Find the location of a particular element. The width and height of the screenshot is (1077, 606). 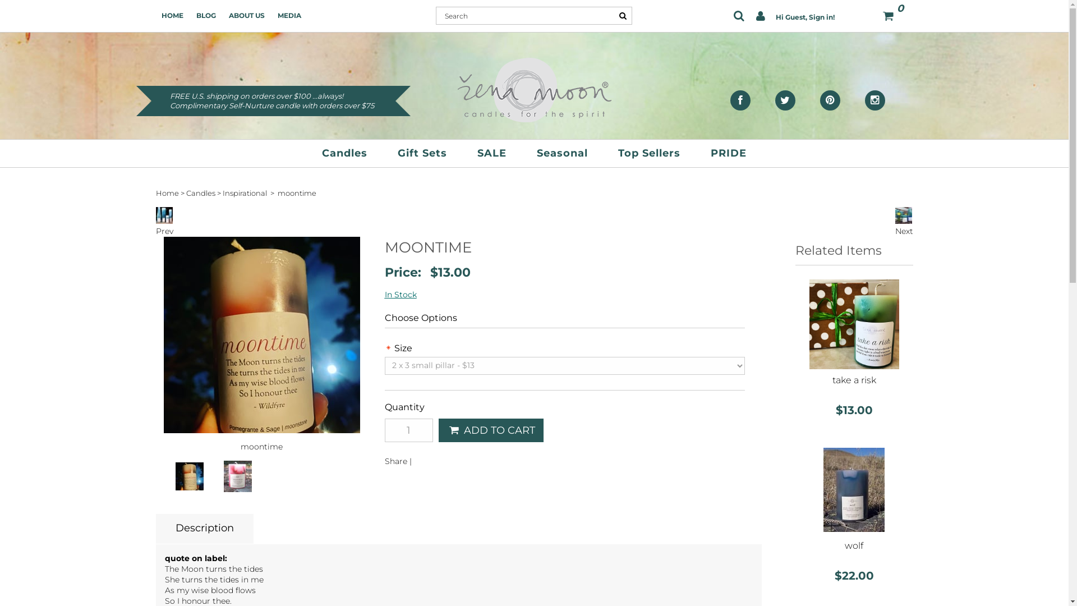

ABOUT US is located at coordinates (247, 16).